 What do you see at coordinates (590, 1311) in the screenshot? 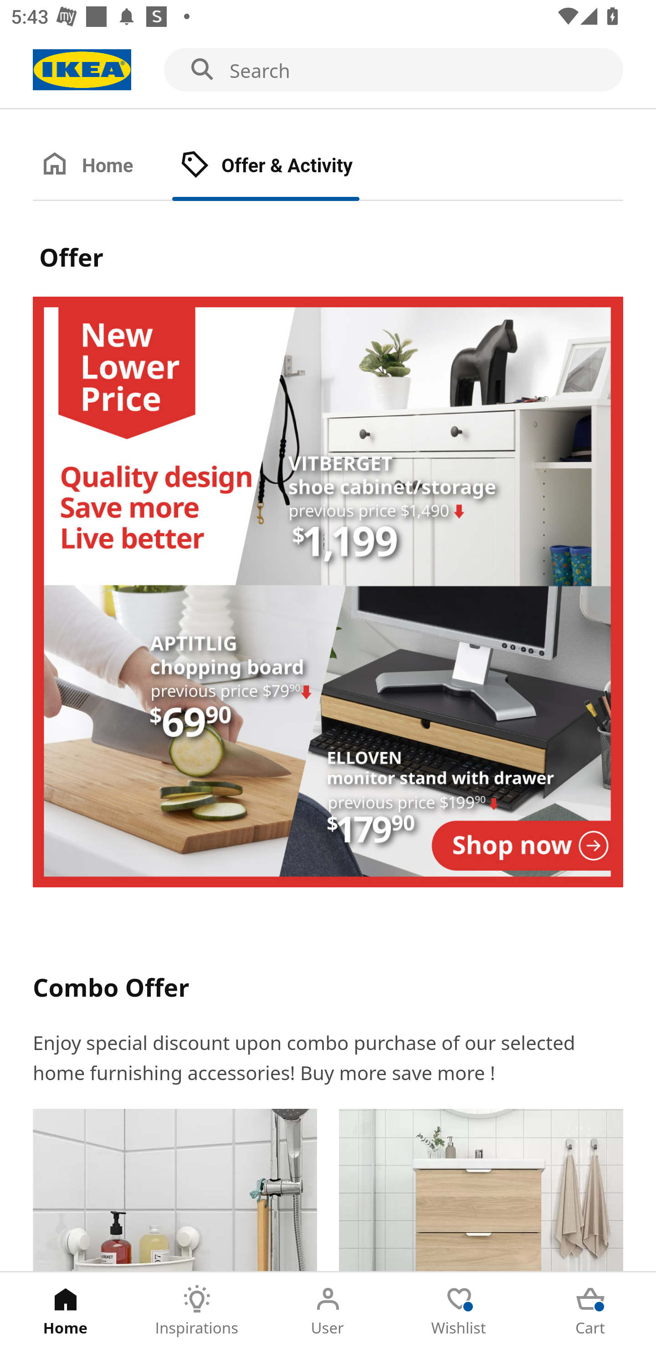
I see `Cart
Tab 5 of 5` at bounding box center [590, 1311].